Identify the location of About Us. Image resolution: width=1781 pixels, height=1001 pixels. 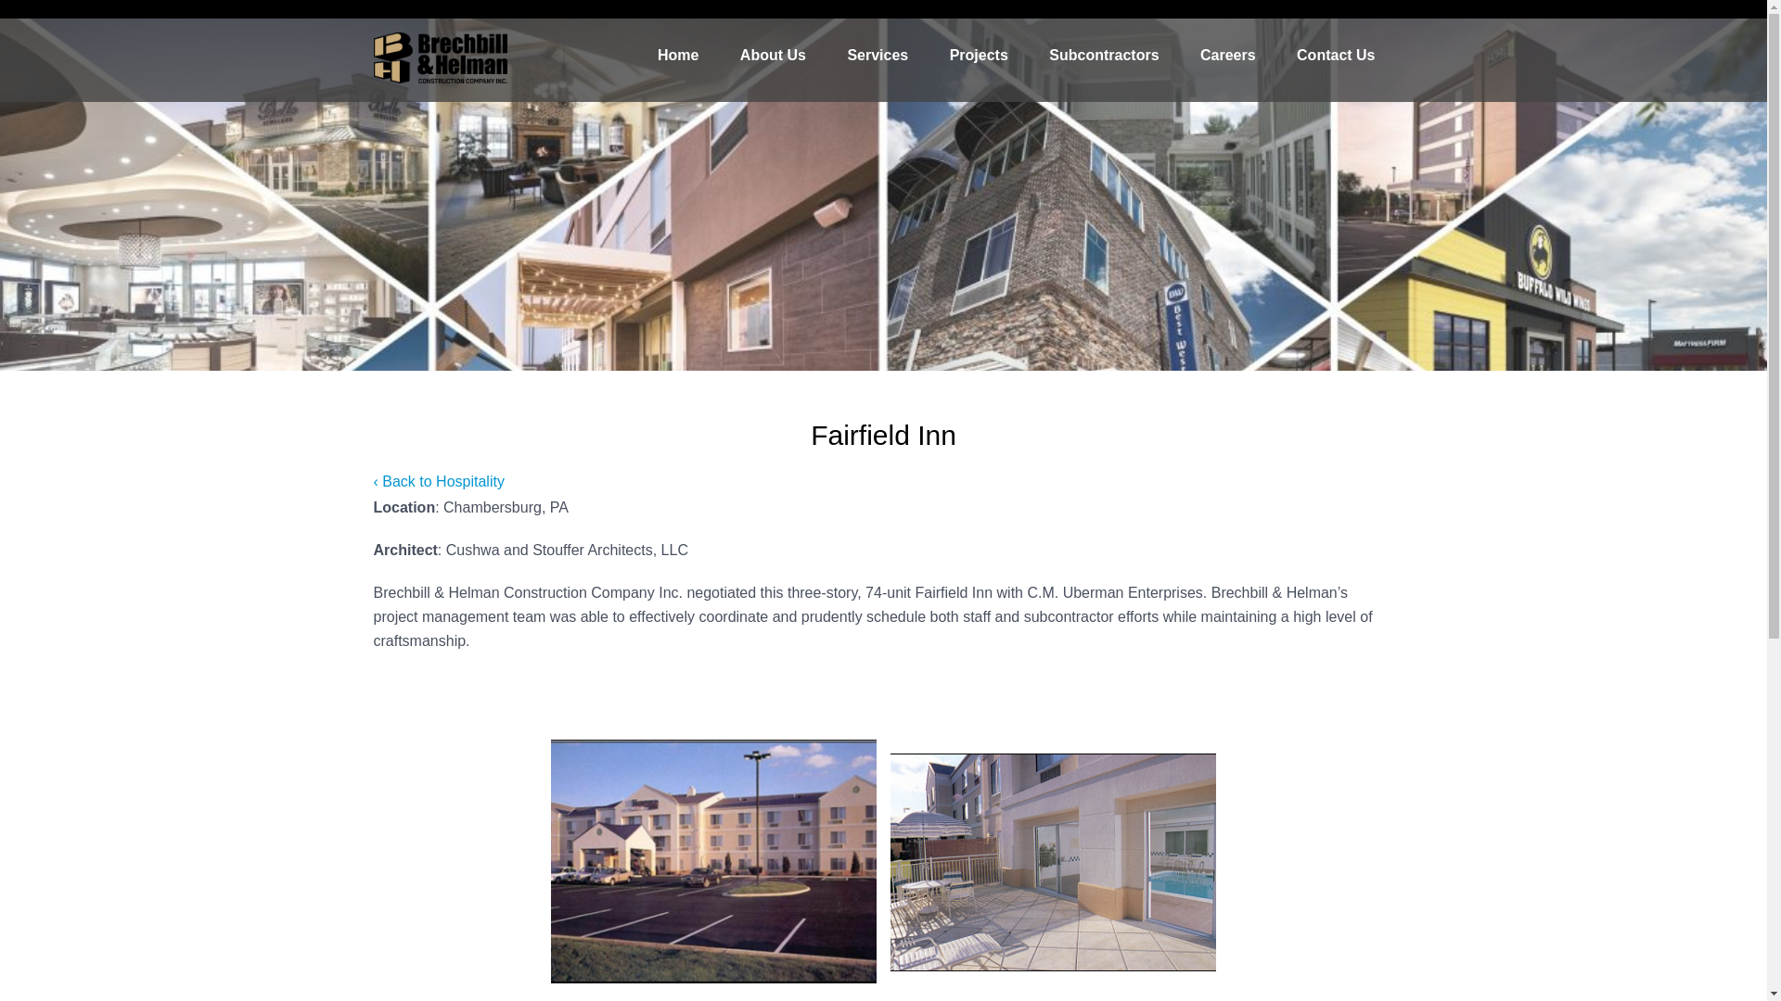
(772, 56).